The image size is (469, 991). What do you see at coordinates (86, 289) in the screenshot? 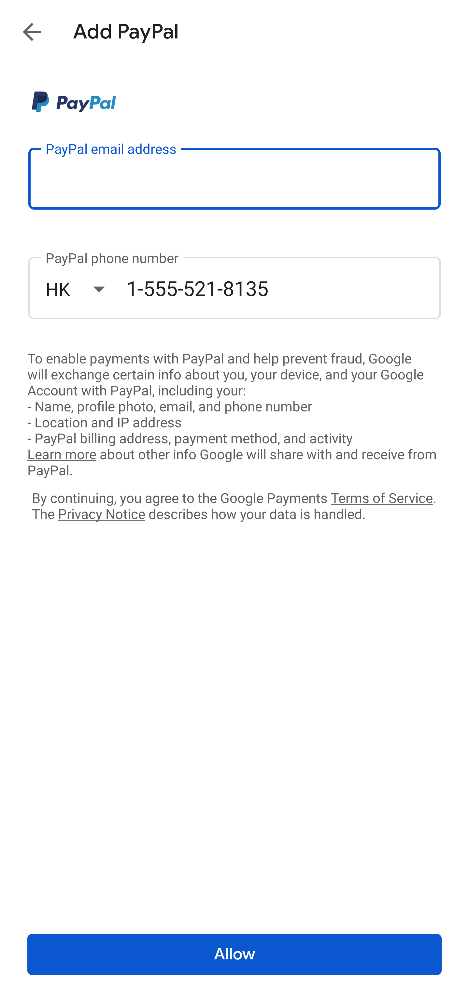
I see `HK` at bounding box center [86, 289].